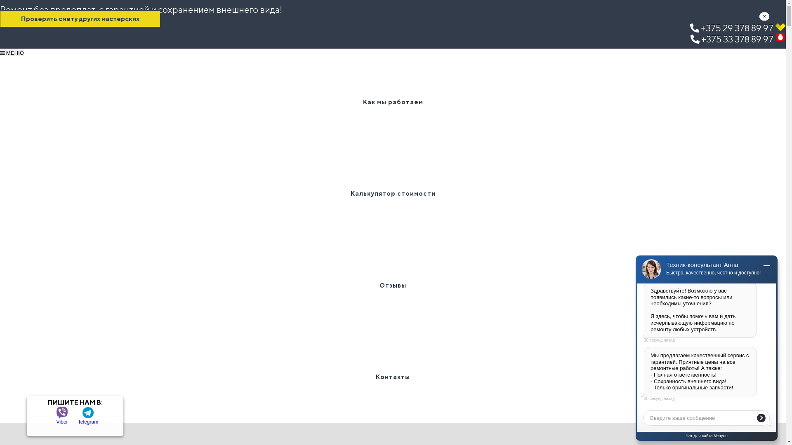  I want to click on +375 29 378 89 97, so click(738, 28).